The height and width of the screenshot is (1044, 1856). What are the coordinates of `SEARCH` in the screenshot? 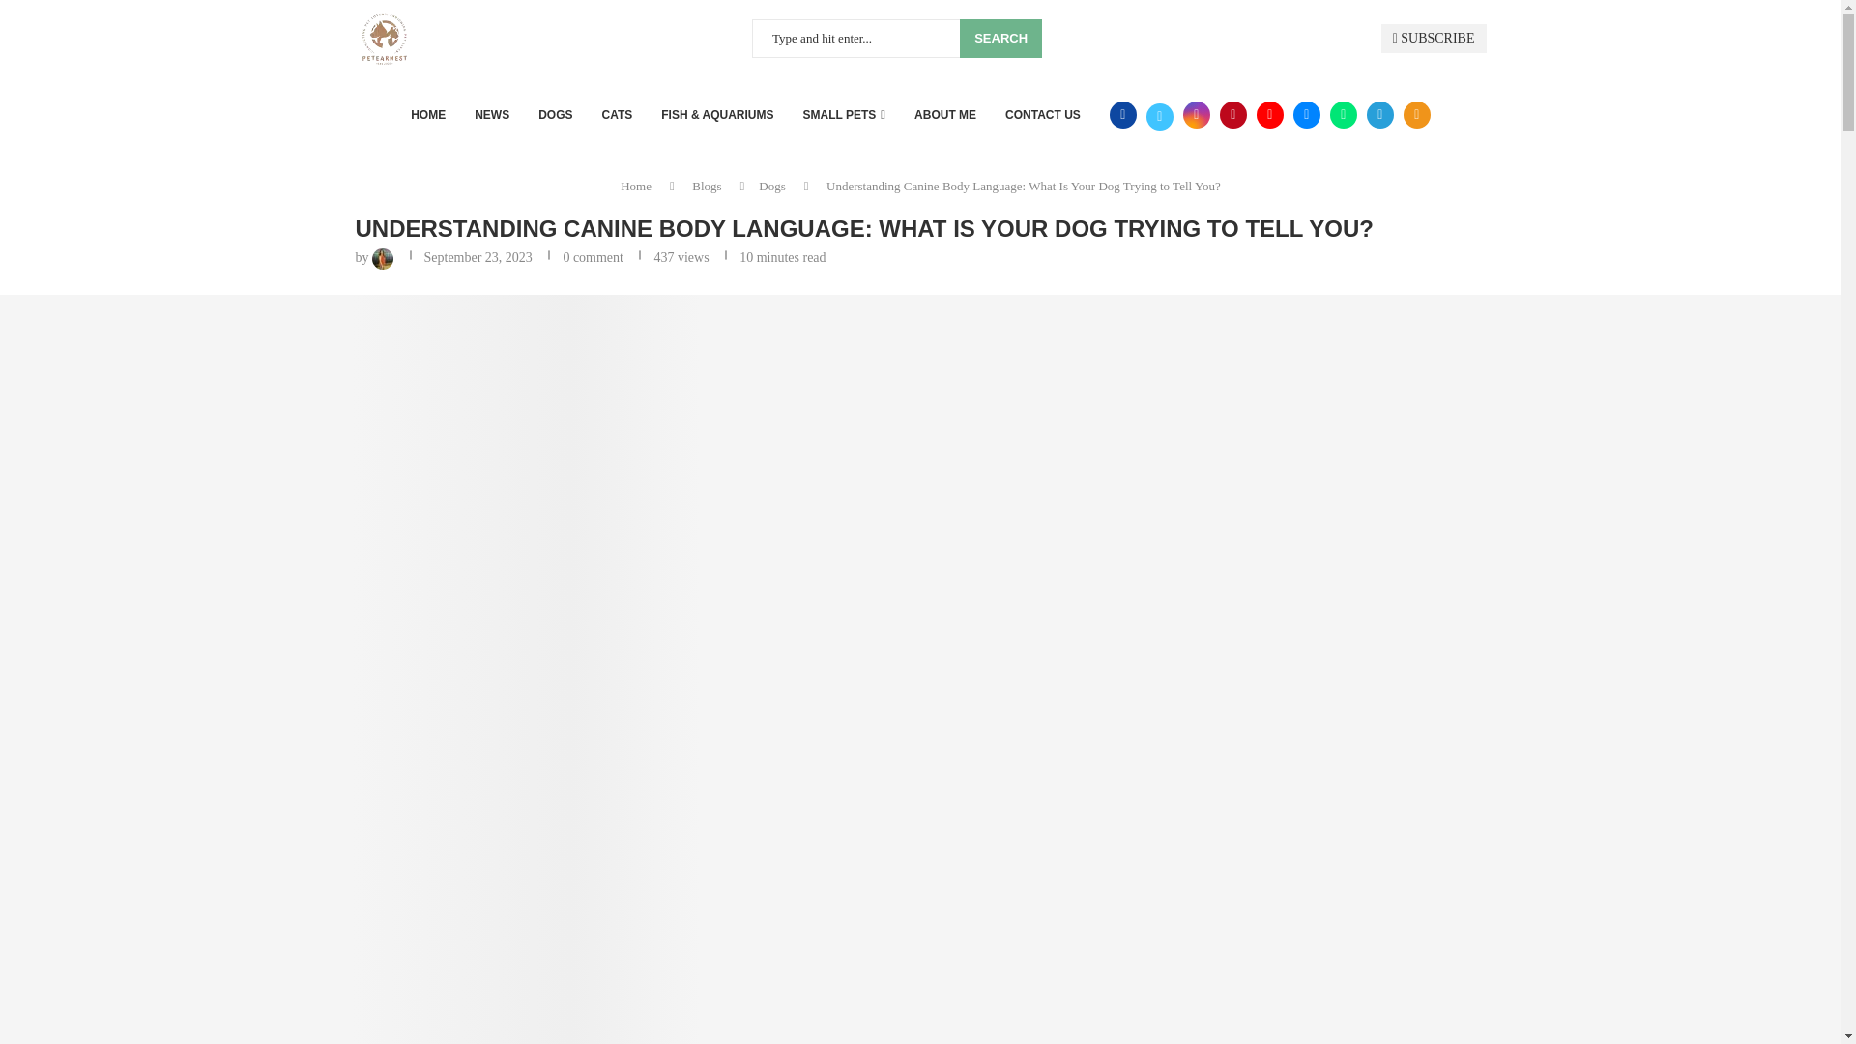 It's located at (1000, 39).